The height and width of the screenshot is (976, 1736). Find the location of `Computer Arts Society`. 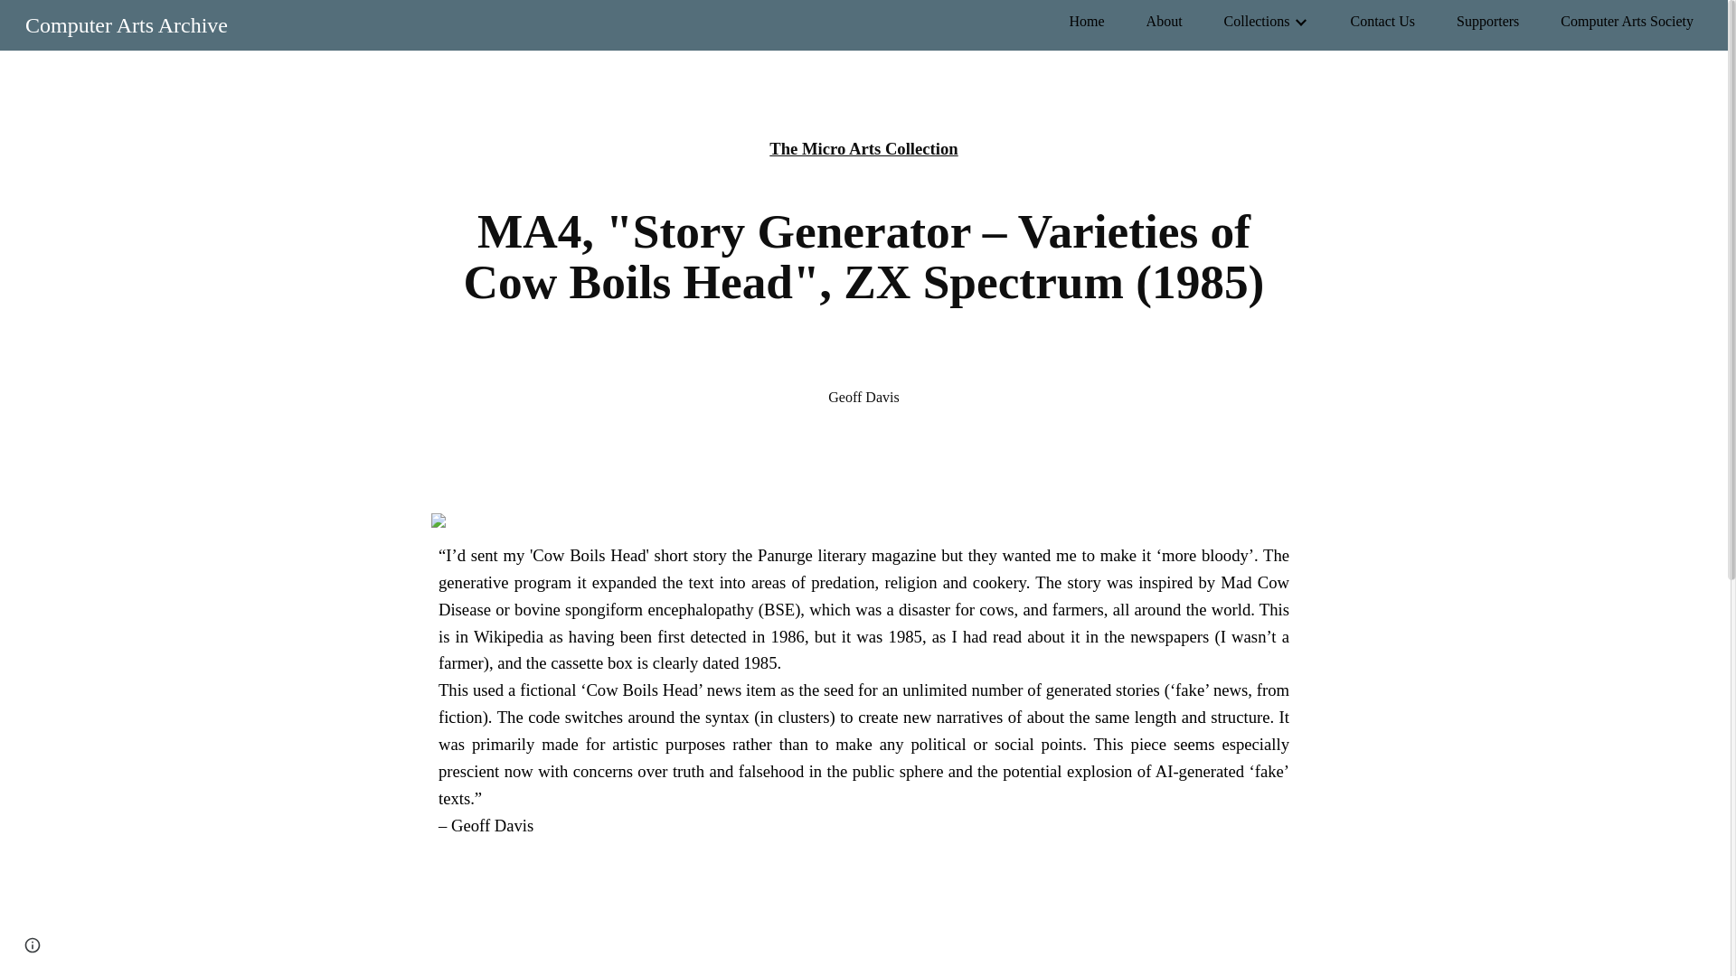

Computer Arts Society is located at coordinates (1627, 21).